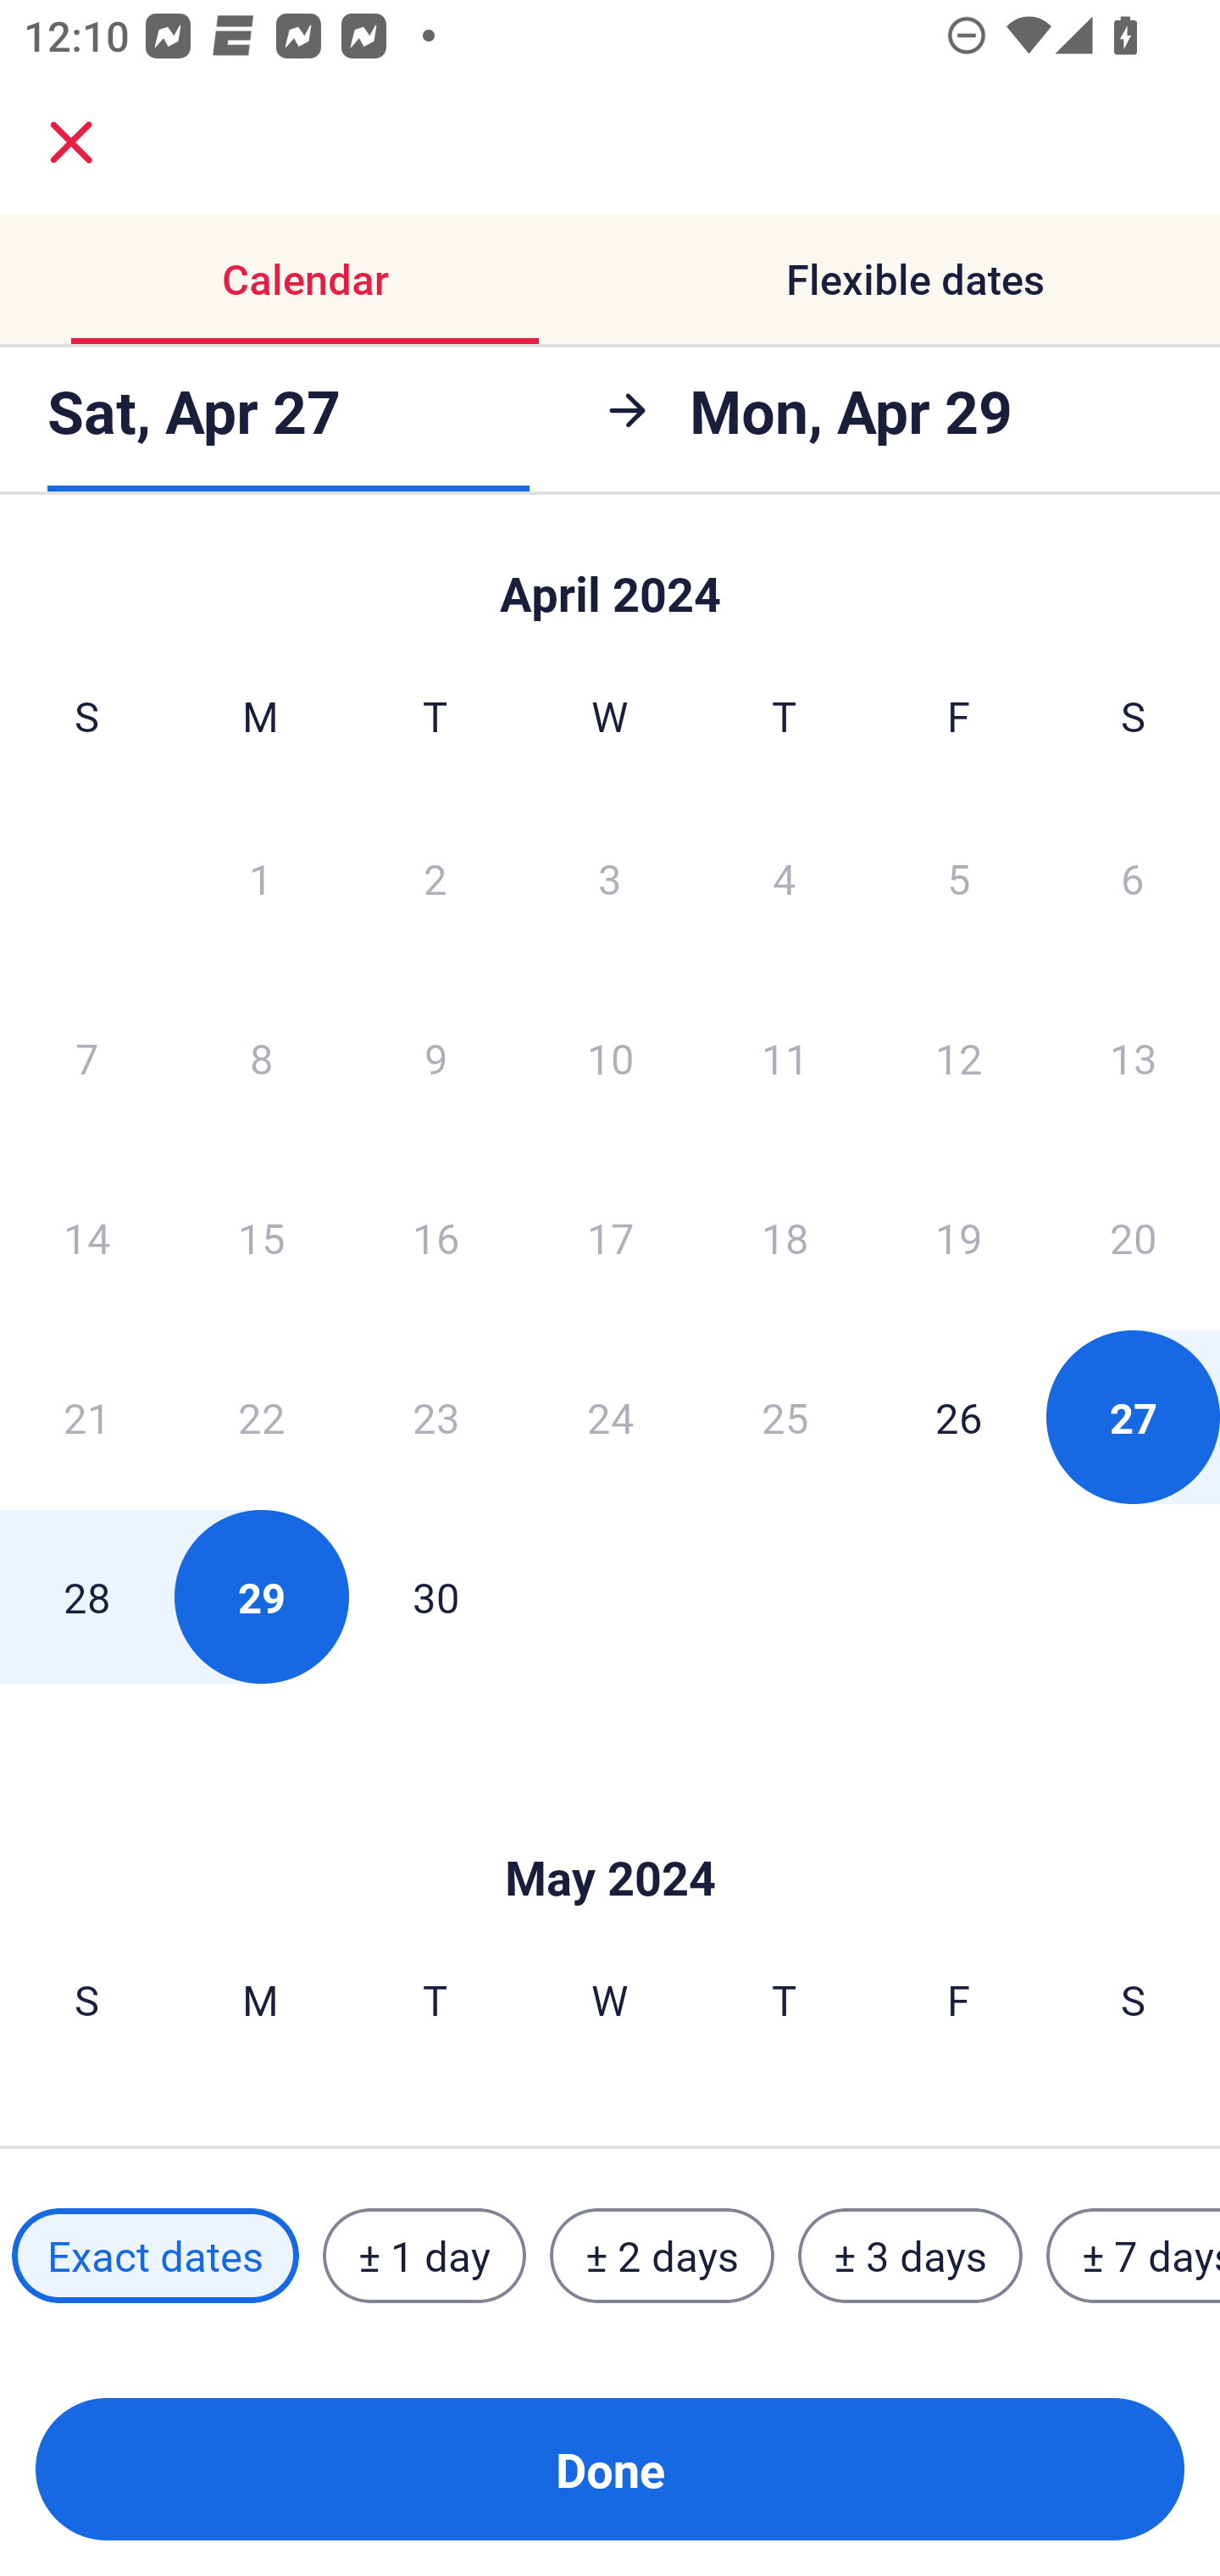 The width and height of the screenshot is (1220, 2576). Describe the element at coordinates (71, 142) in the screenshot. I see `close.` at that location.